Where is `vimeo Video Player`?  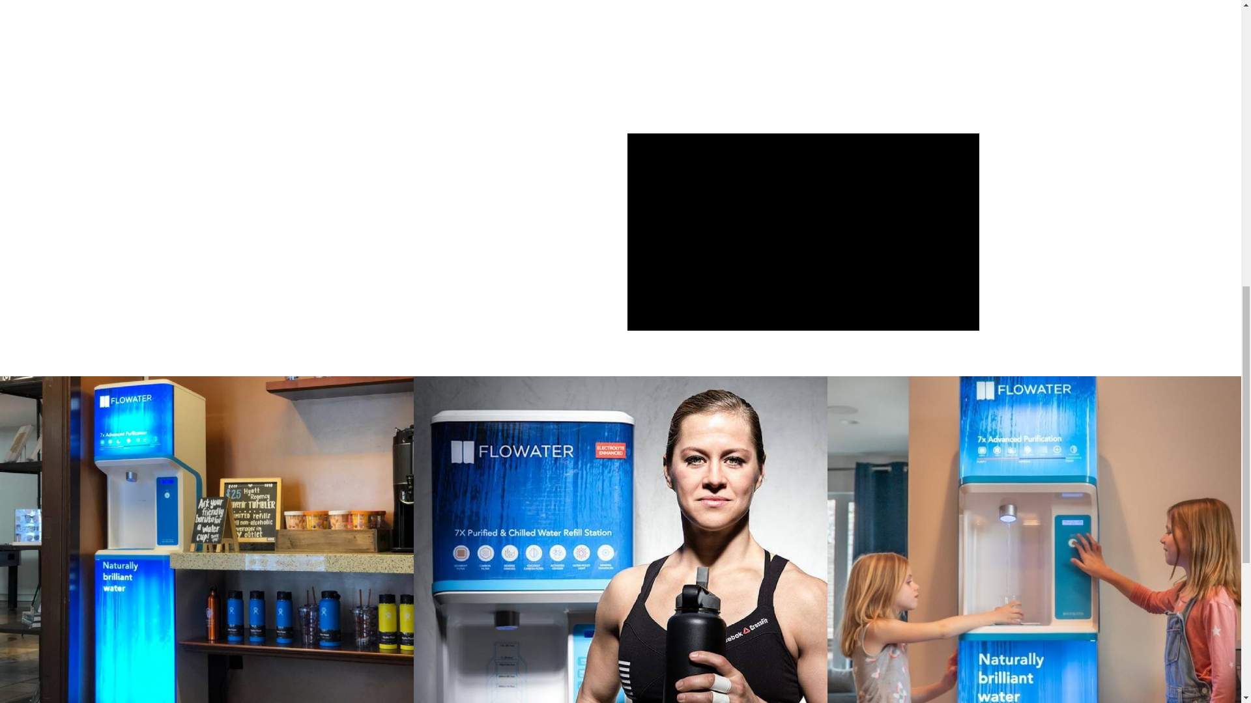 vimeo Video Player is located at coordinates (802, 232).